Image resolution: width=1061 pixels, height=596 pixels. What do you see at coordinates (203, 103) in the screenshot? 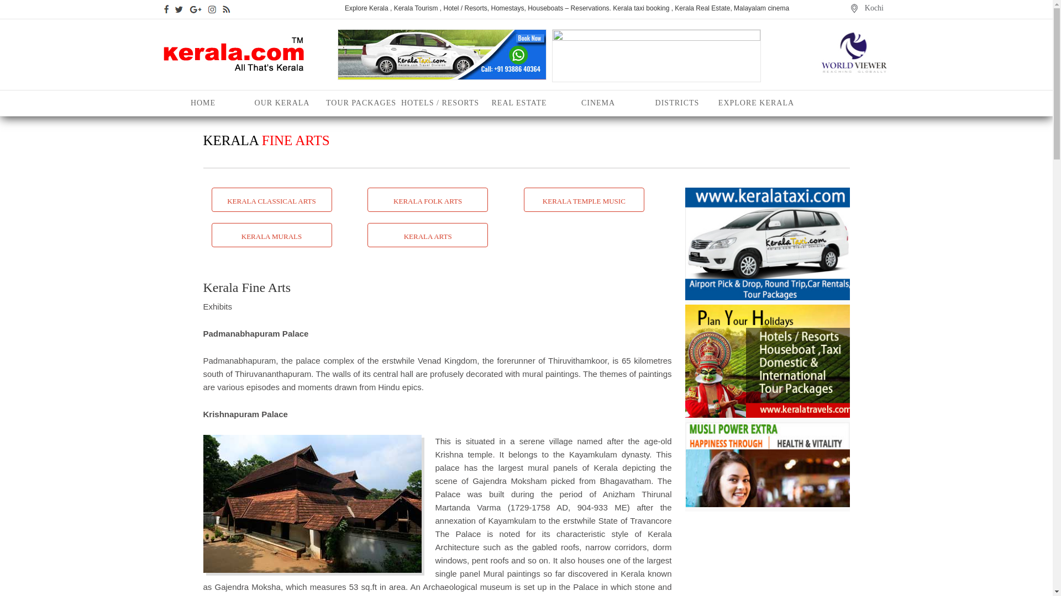
I see `HOME` at bounding box center [203, 103].